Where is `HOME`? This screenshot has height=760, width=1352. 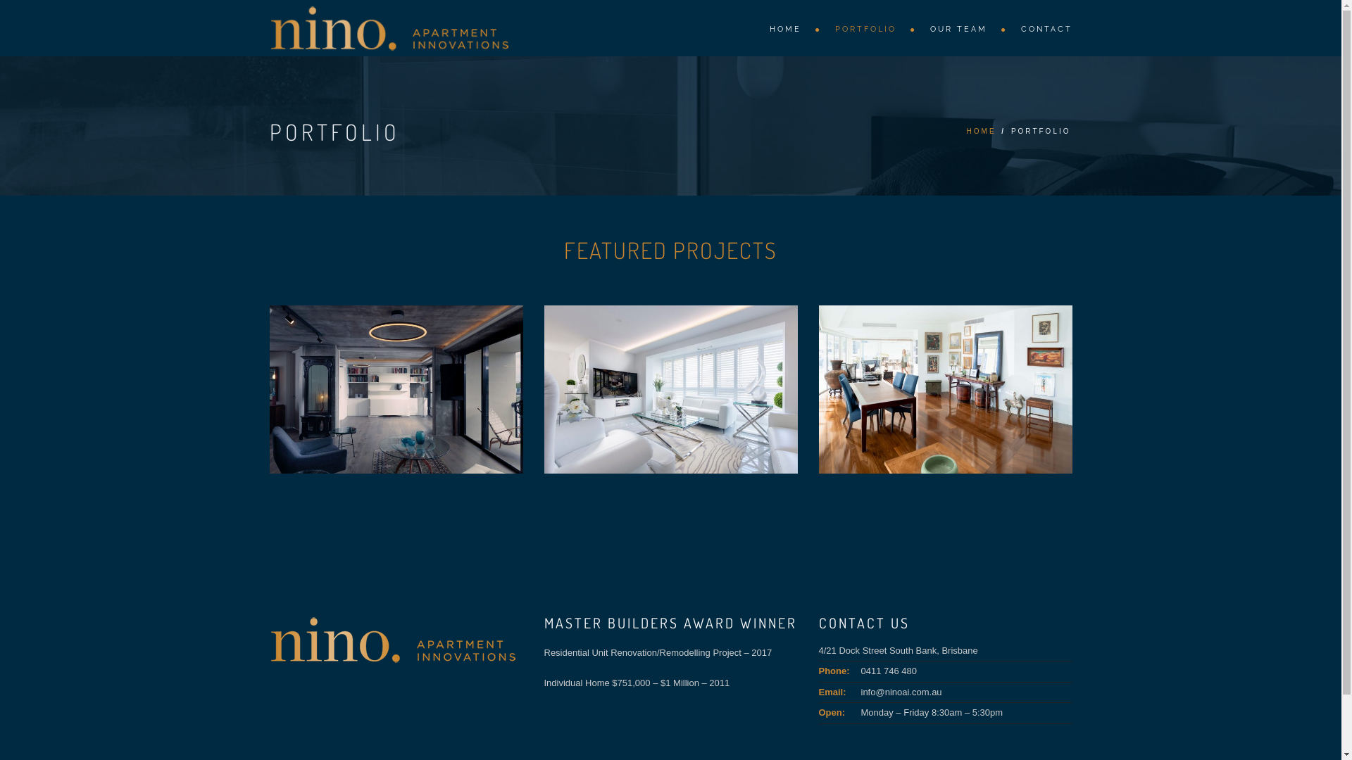 HOME is located at coordinates (982, 131).